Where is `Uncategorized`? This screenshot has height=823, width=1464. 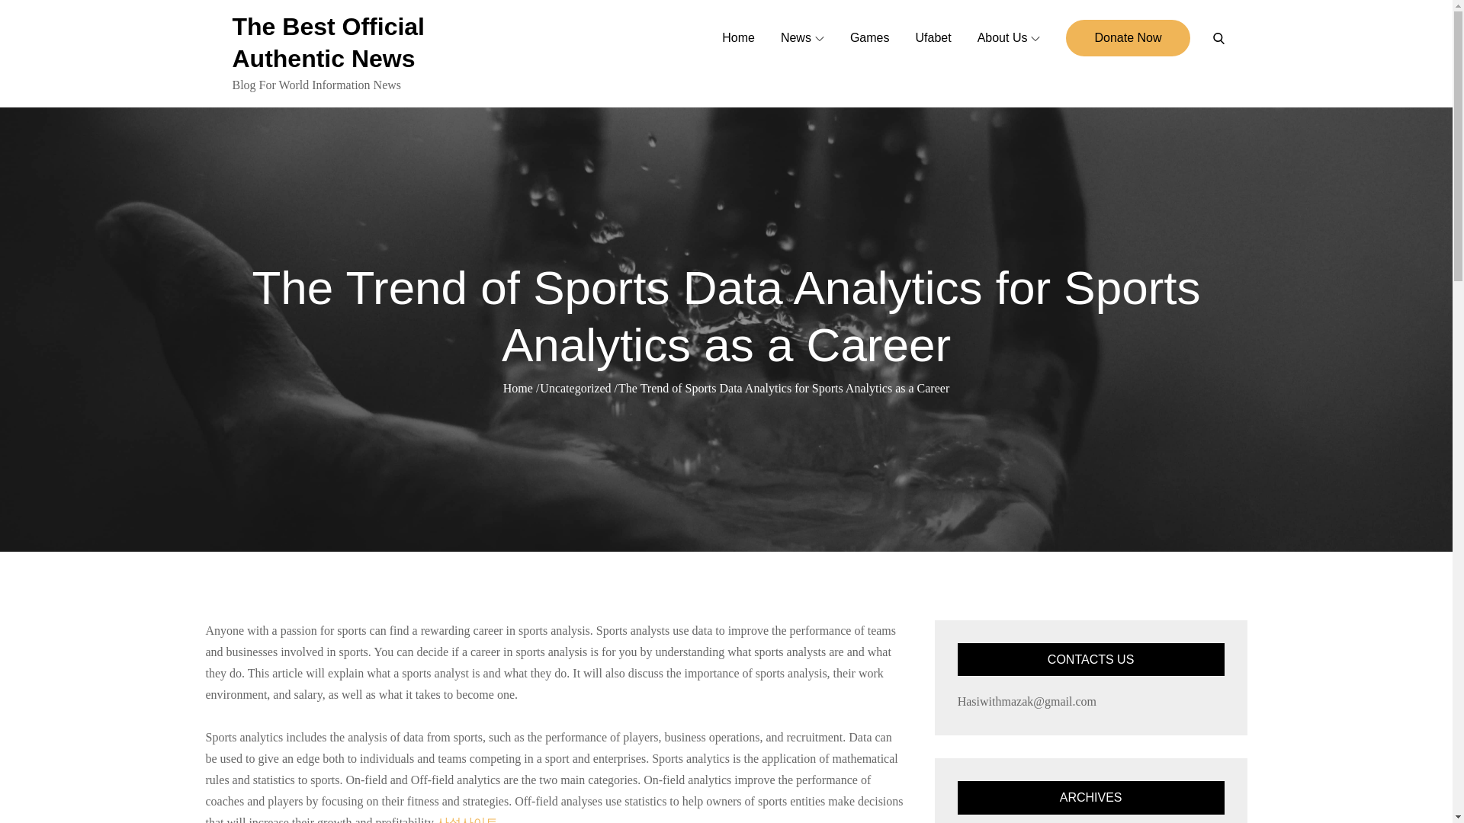 Uncategorized is located at coordinates (575, 389).